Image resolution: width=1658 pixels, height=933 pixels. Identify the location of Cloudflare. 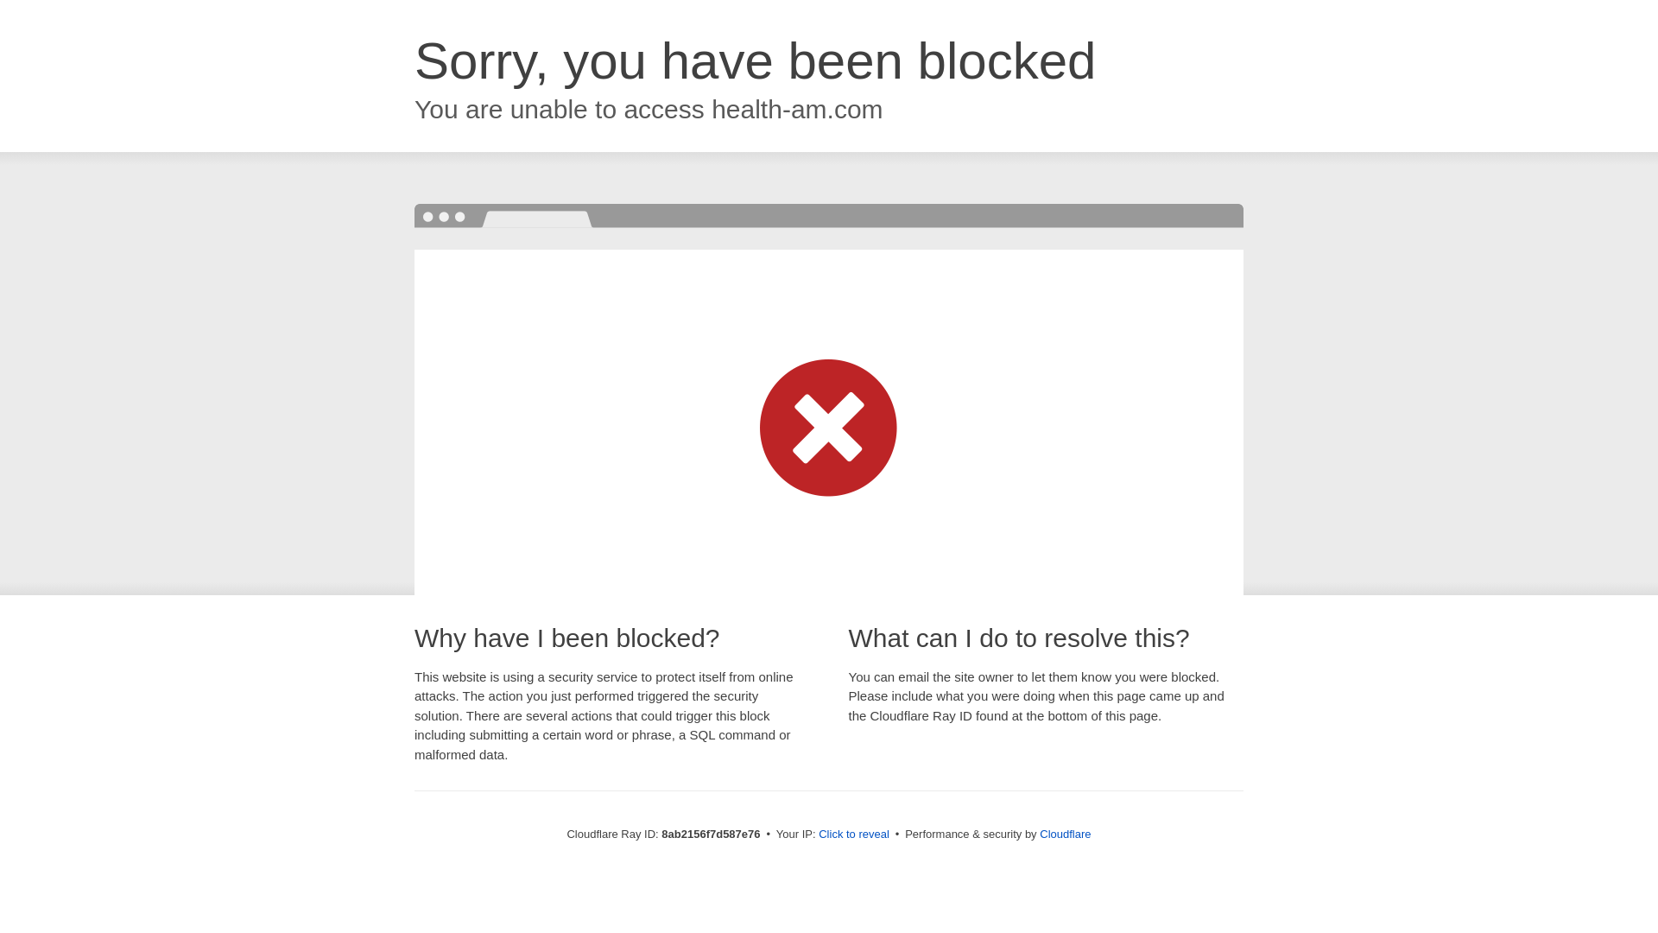
(1065, 834).